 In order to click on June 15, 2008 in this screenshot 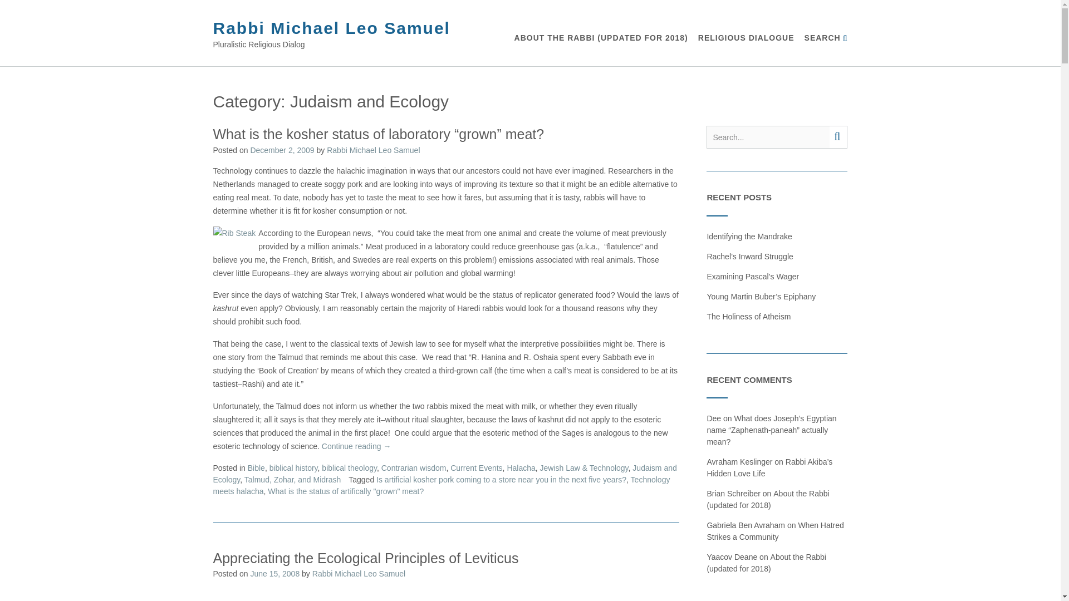, I will do `click(274, 573)`.